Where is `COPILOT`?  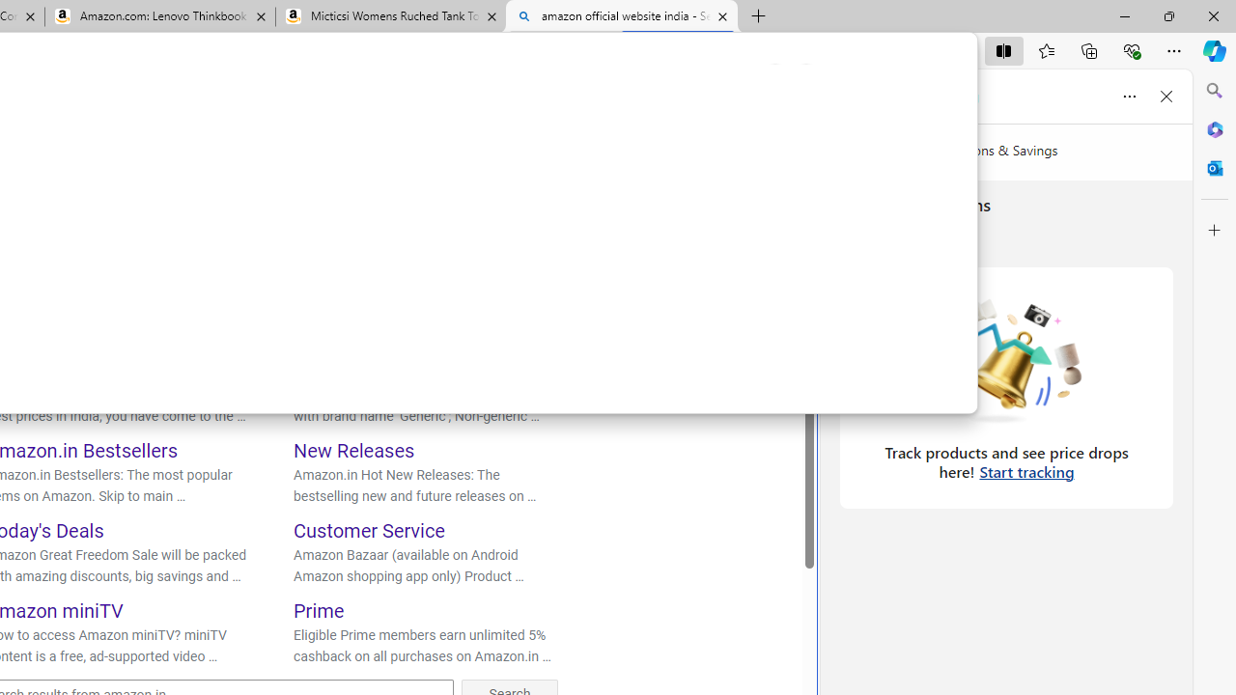 COPILOT is located at coordinates (92, 168).